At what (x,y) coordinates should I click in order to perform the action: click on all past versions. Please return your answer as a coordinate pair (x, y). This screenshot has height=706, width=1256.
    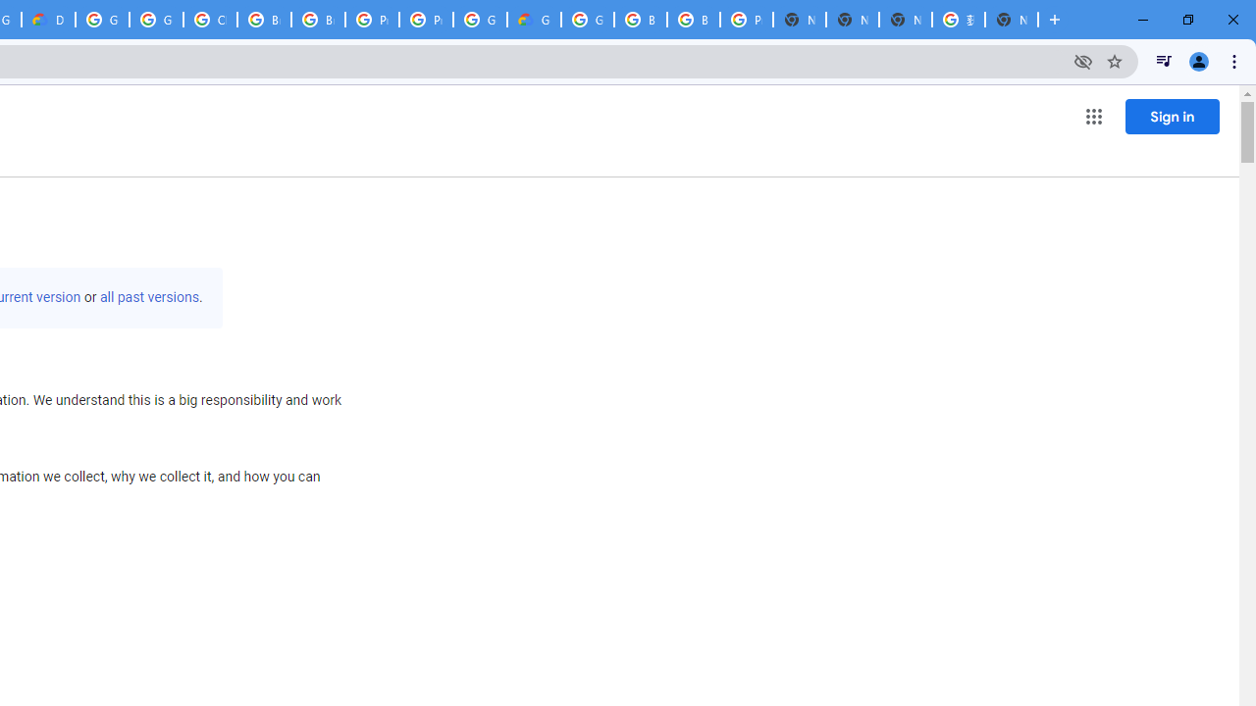
    Looking at the image, I should click on (149, 297).